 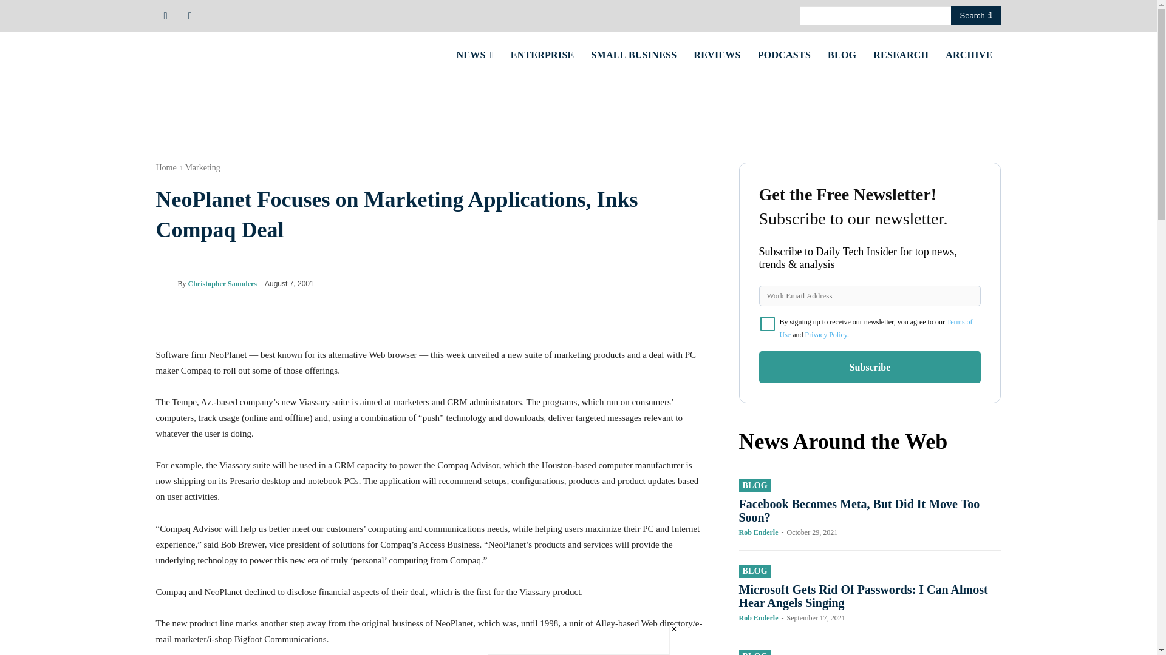 What do you see at coordinates (717, 55) in the screenshot?
I see `REVIEWS` at bounding box center [717, 55].